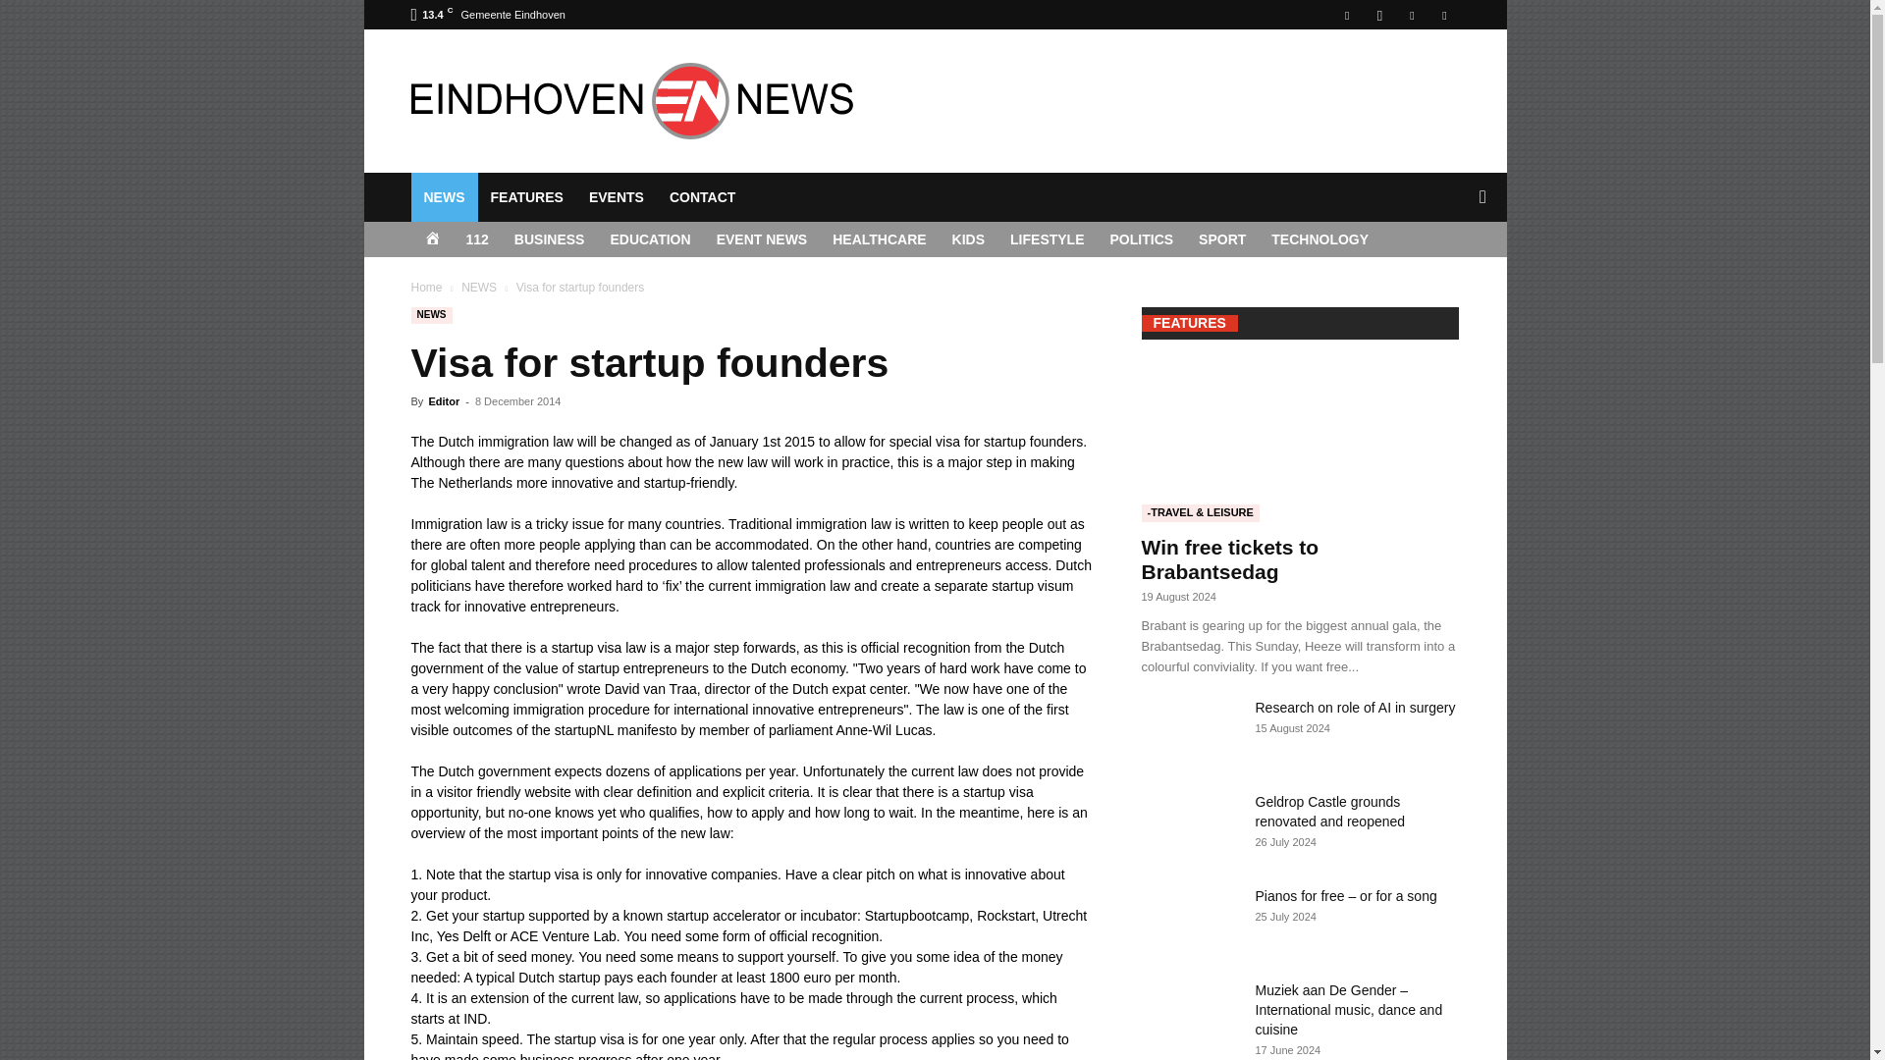 The height and width of the screenshot is (1060, 1885). What do you see at coordinates (617, 196) in the screenshot?
I see `EVENTS` at bounding box center [617, 196].